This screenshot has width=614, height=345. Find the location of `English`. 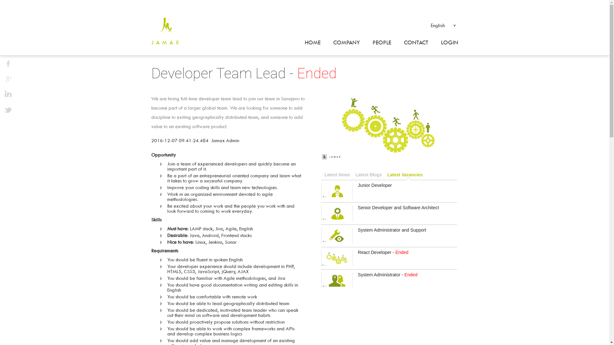

English is located at coordinates (443, 25).